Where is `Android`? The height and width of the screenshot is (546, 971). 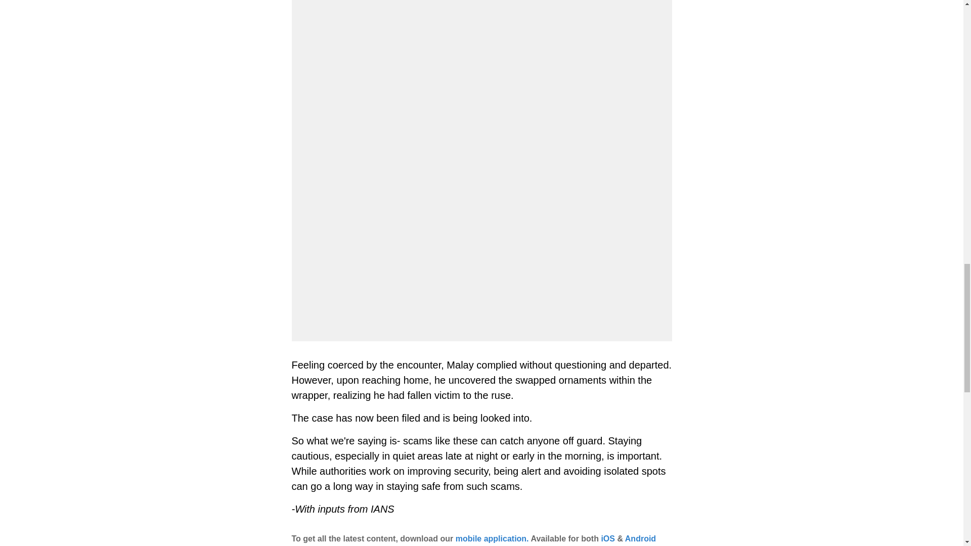
Android is located at coordinates (640, 538).